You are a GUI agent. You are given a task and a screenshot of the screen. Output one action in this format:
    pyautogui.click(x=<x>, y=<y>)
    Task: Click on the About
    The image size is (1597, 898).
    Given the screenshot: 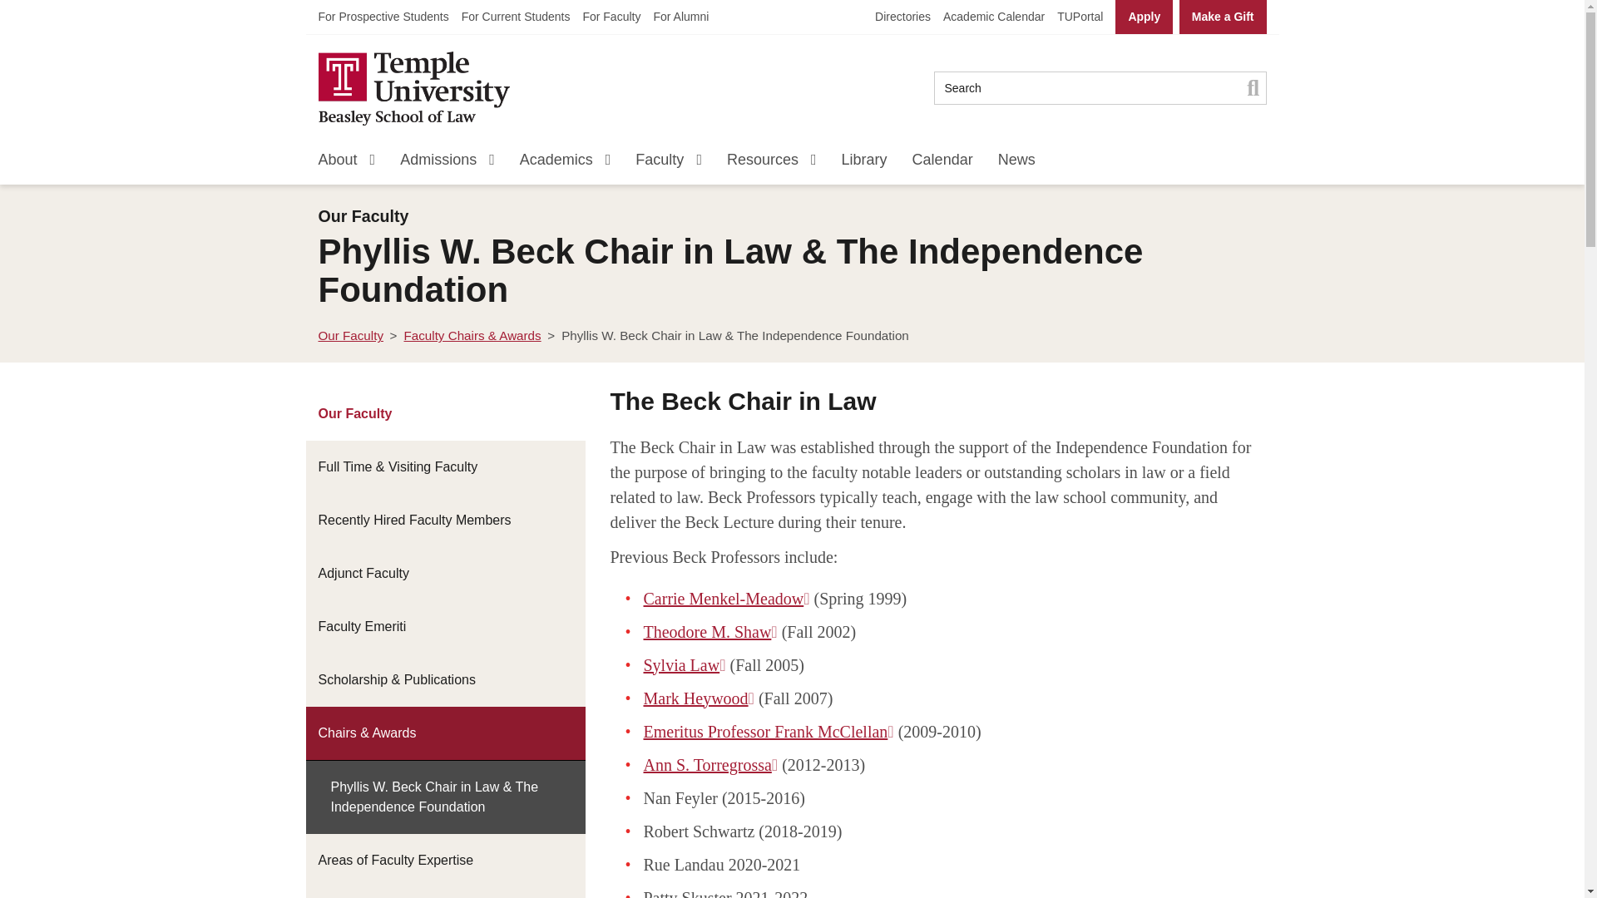 What is the action you would take?
    pyautogui.click(x=337, y=163)
    